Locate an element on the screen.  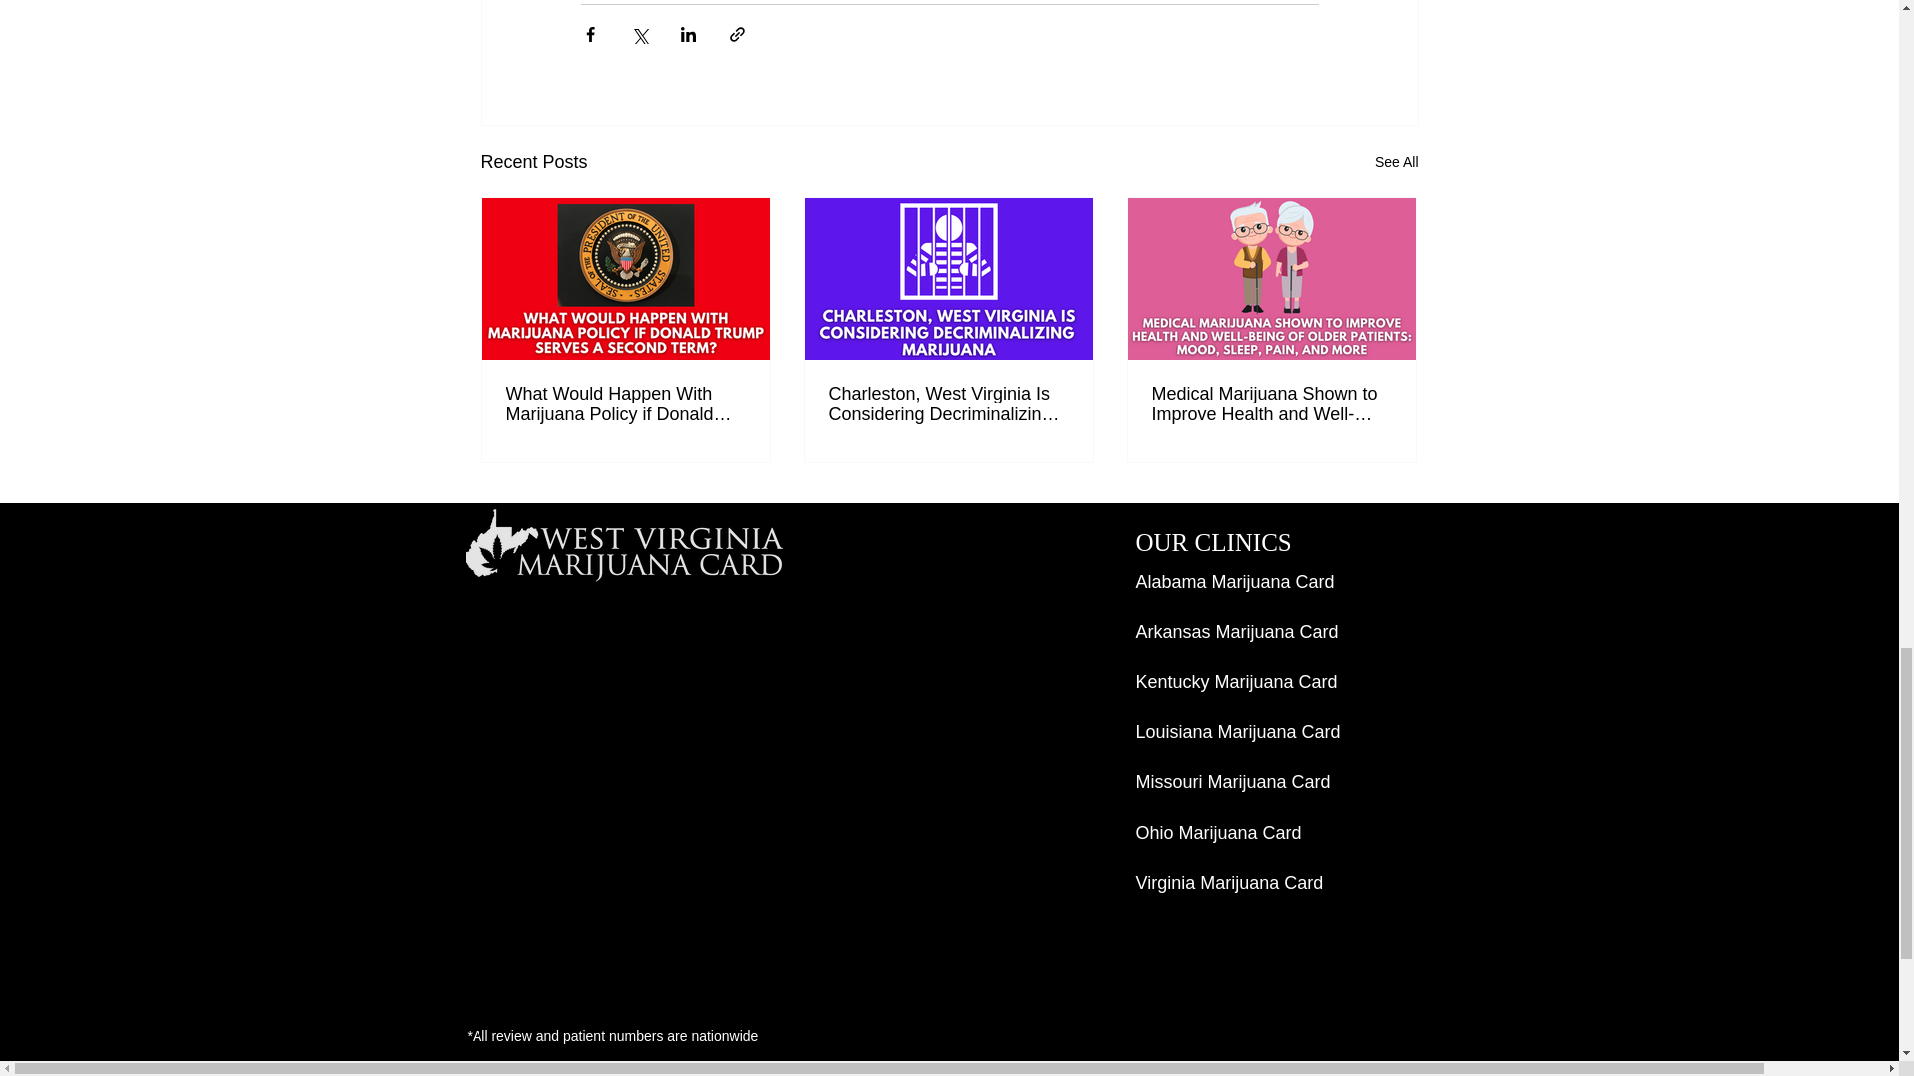
Kentucky Marijuana Card is located at coordinates (1237, 682).